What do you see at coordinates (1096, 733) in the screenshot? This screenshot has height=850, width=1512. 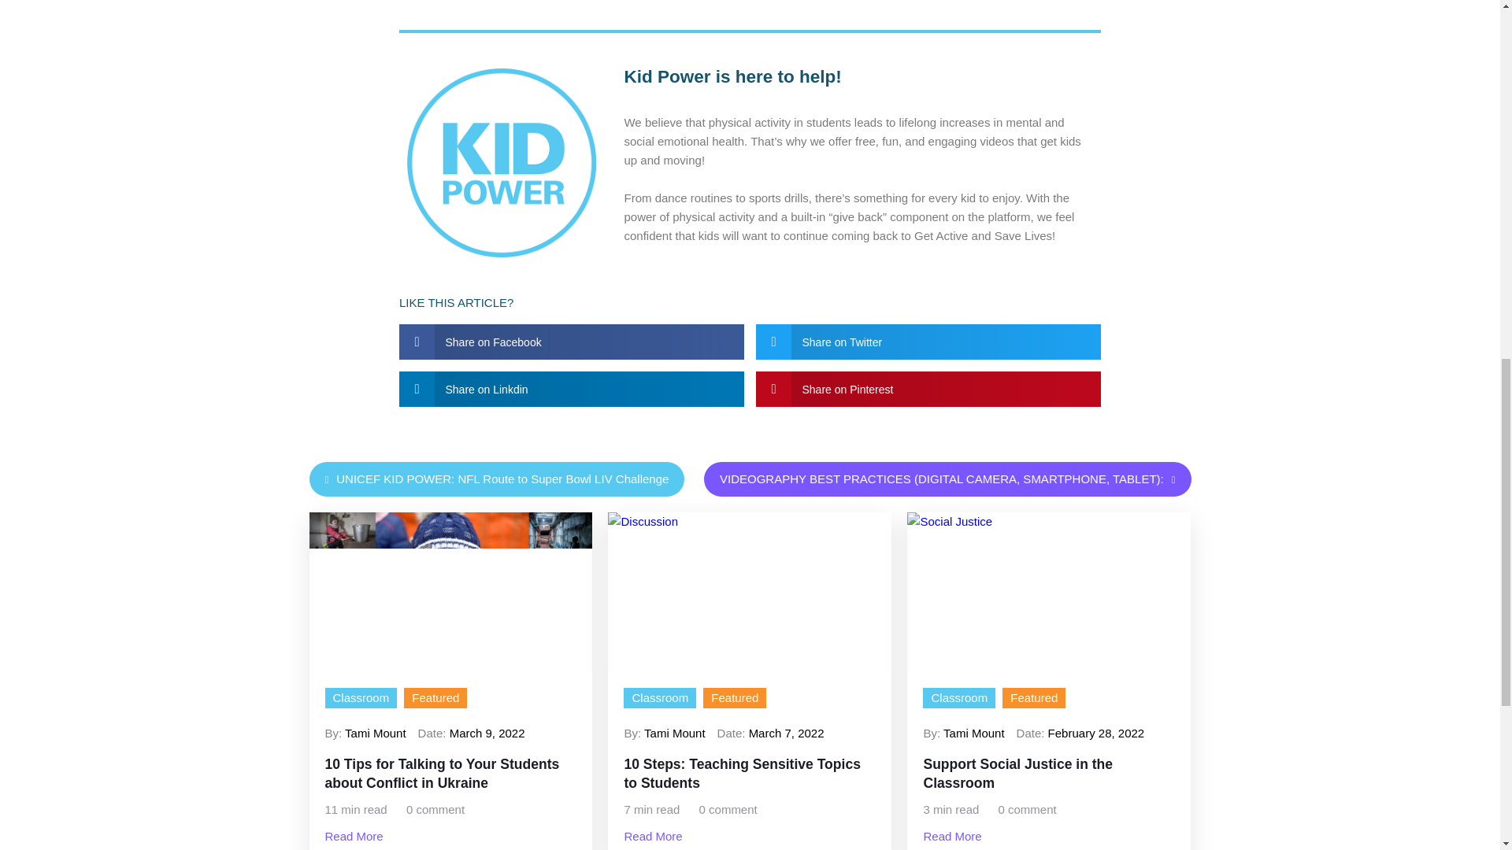 I see `February 28, 2022` at bounding box center [1096, 733].